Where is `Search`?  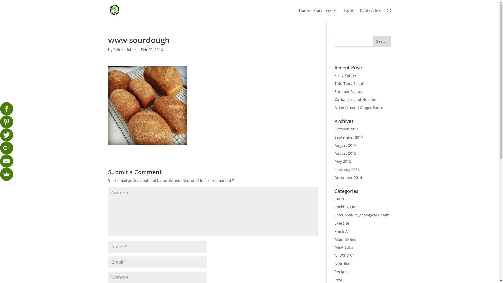
Search is located at coordinates (382, 41).